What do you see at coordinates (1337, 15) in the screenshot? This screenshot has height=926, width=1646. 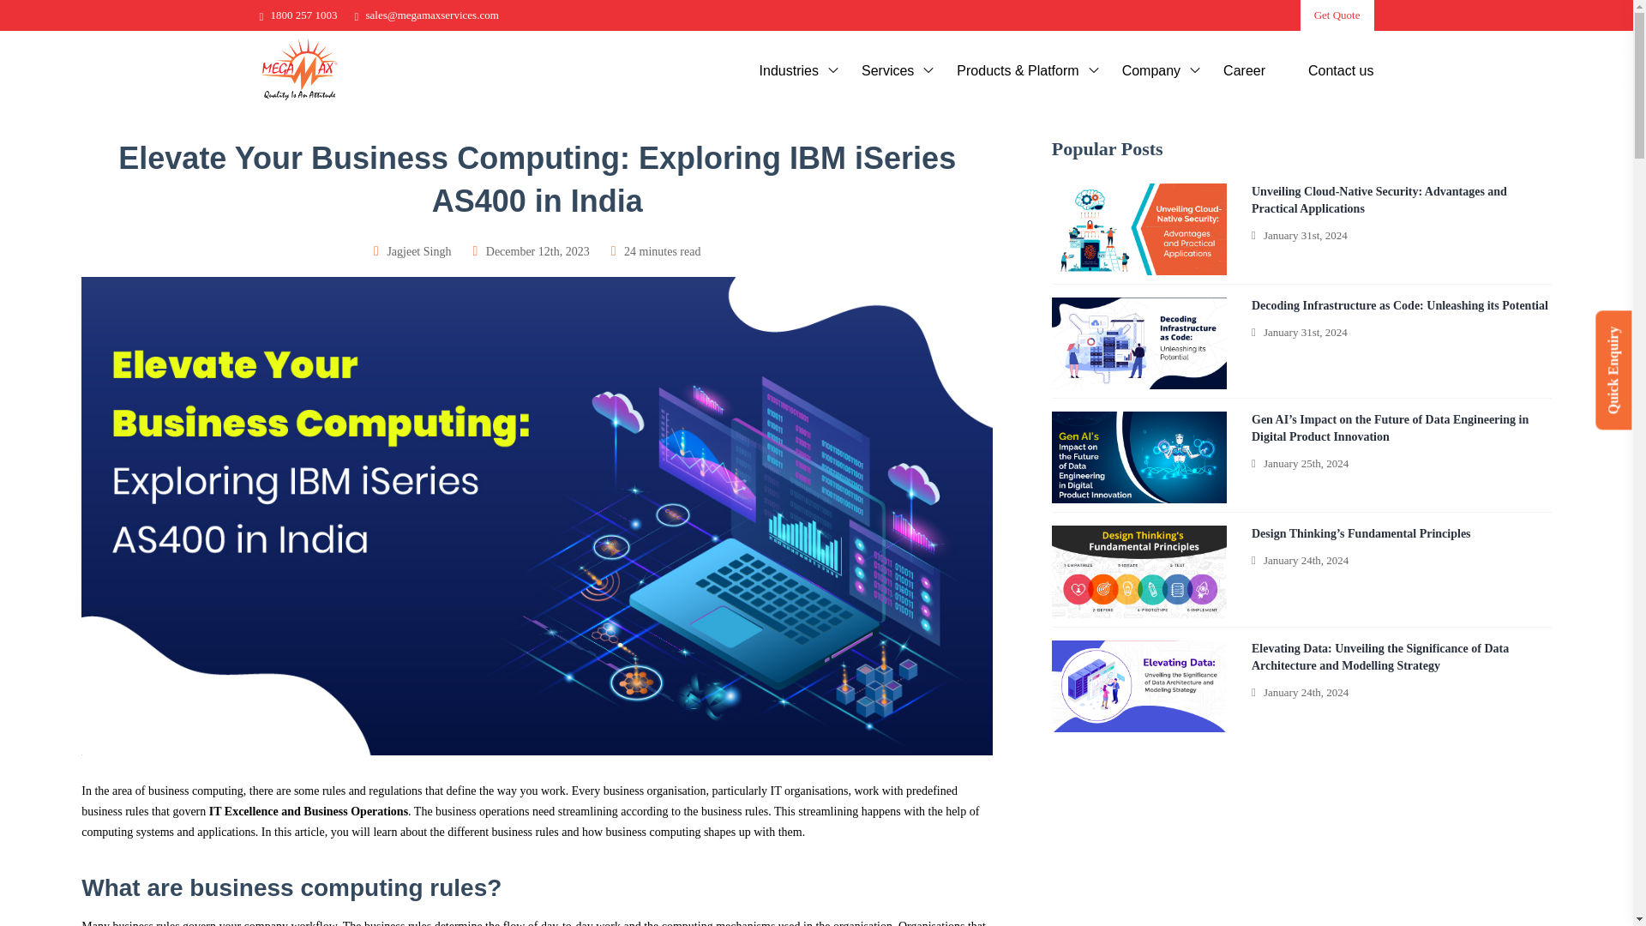 I see `Get Quote` at bounding box center [1337, 15].